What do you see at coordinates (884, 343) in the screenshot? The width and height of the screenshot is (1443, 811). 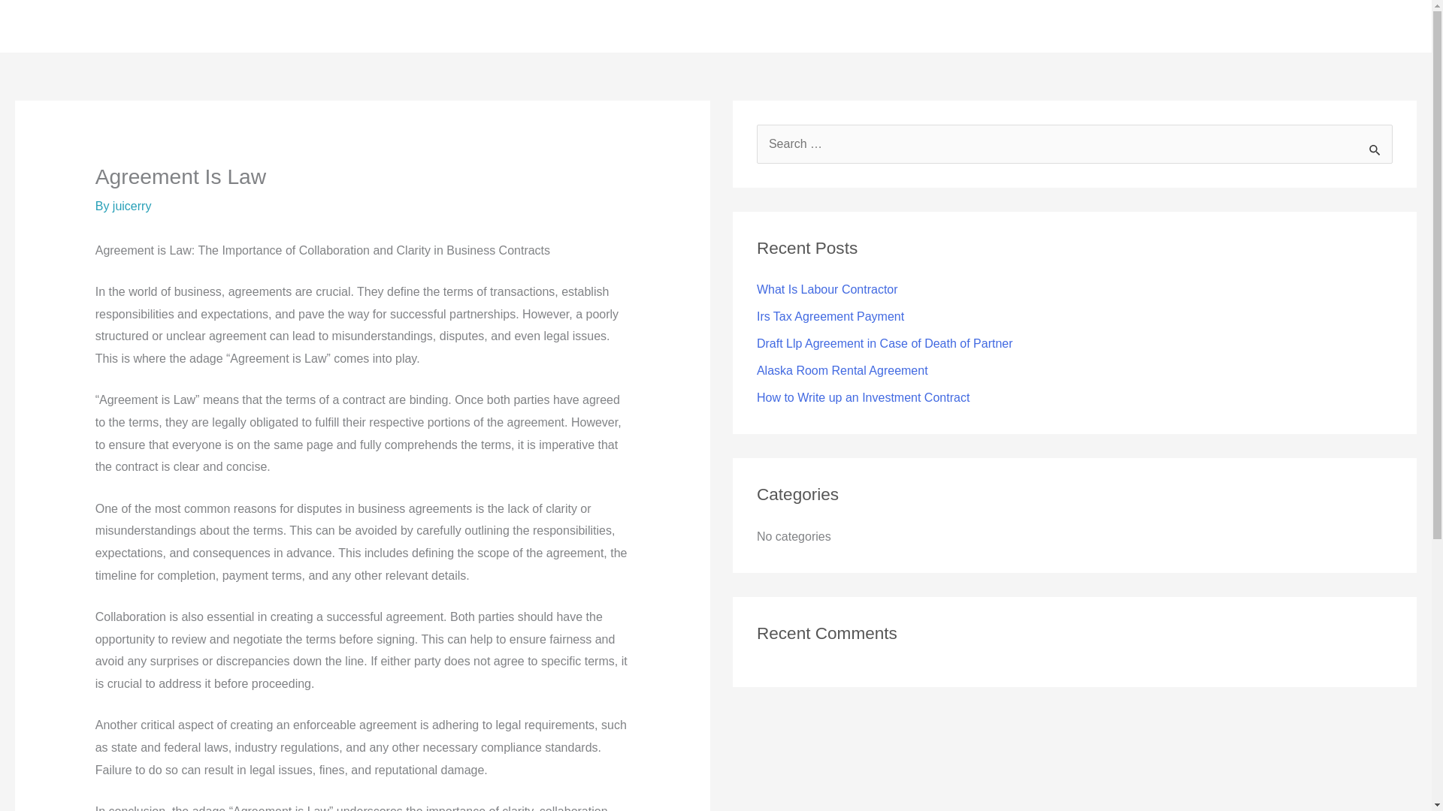 I see `Draft Llp Agreement in Case of Death of Partner` at bounding box center [884, 343].